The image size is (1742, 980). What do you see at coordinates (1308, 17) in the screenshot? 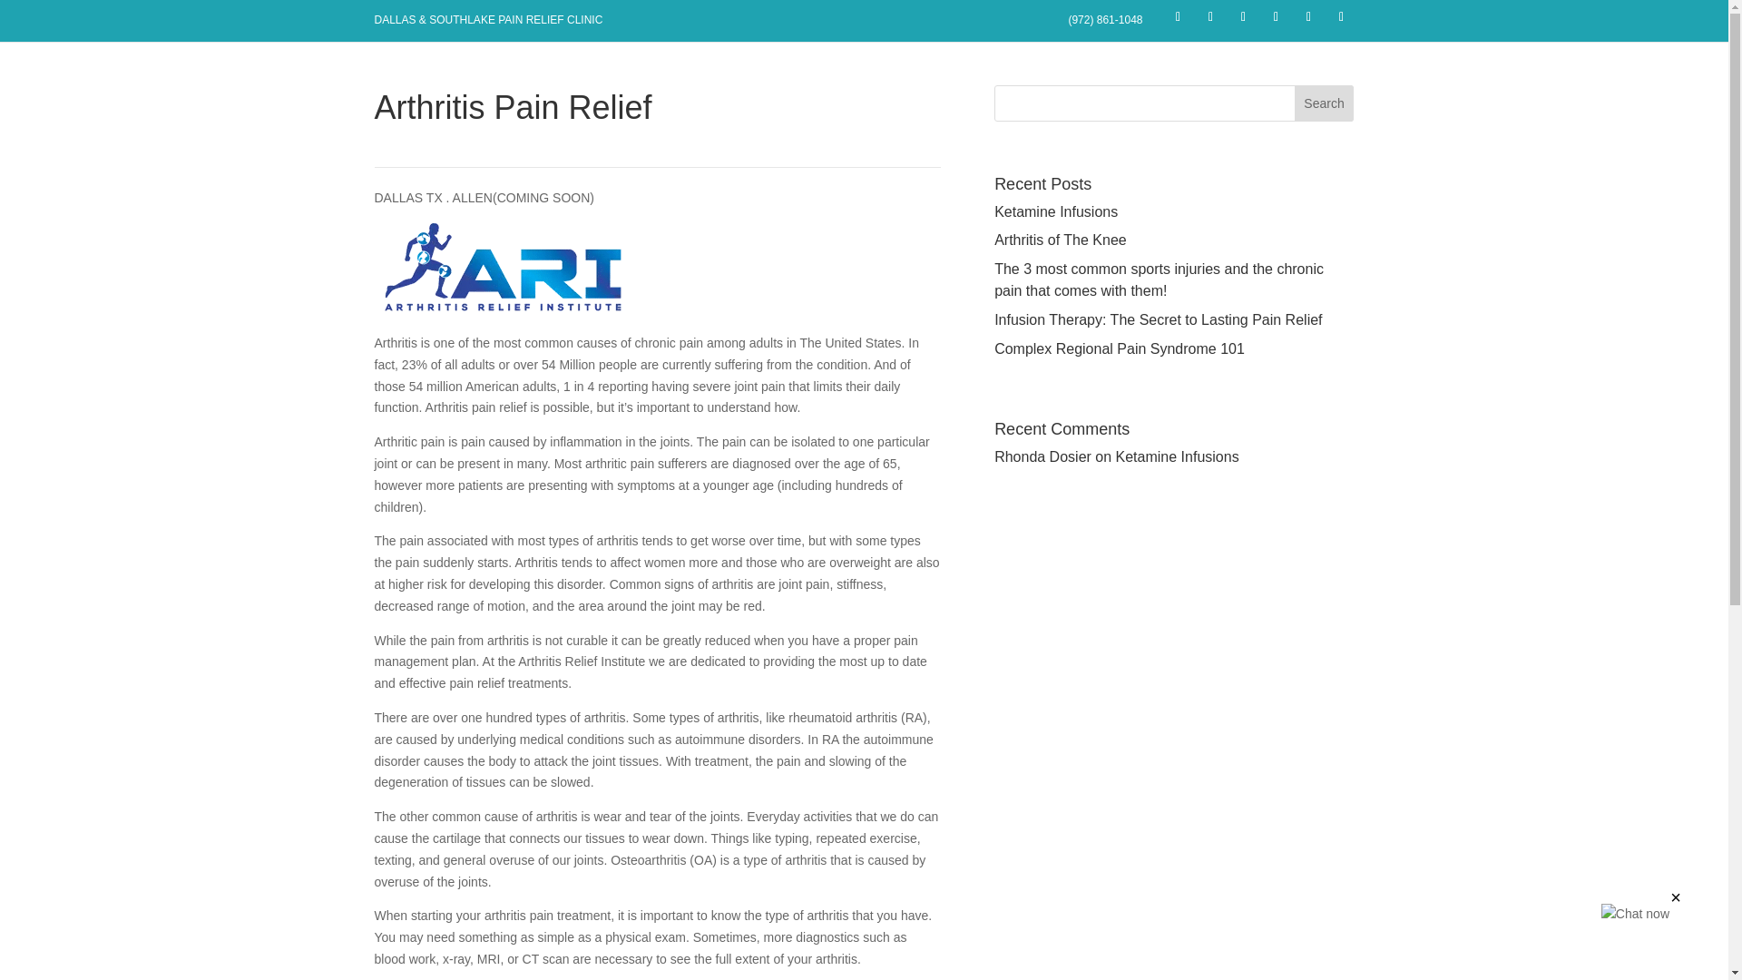
I see `Follow on Youtube` at bounding box center [1308, 17].